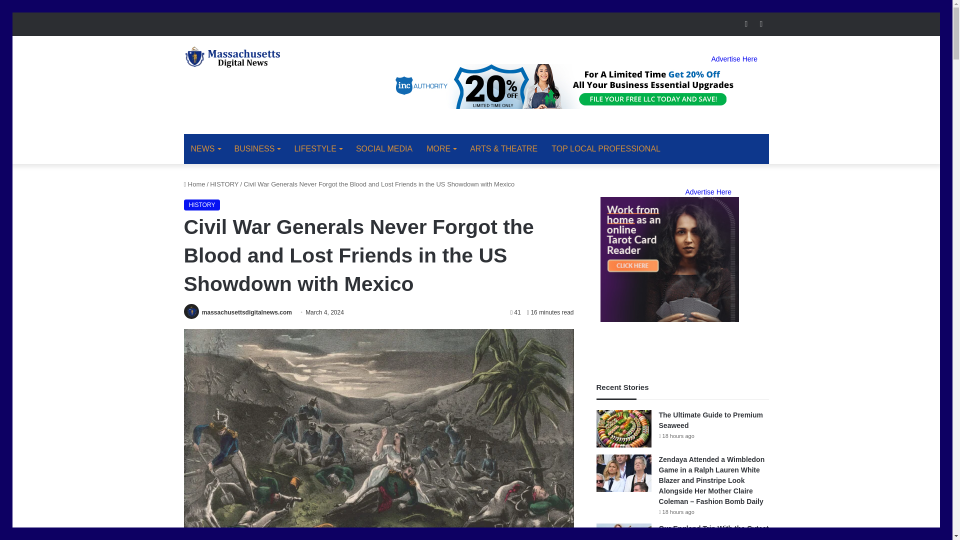 Image resolution: width=960 pixels, height=540 pixels. Describe the element at coordinates (257, 149) in the screenshot. I see `BUSINESS` at that location.